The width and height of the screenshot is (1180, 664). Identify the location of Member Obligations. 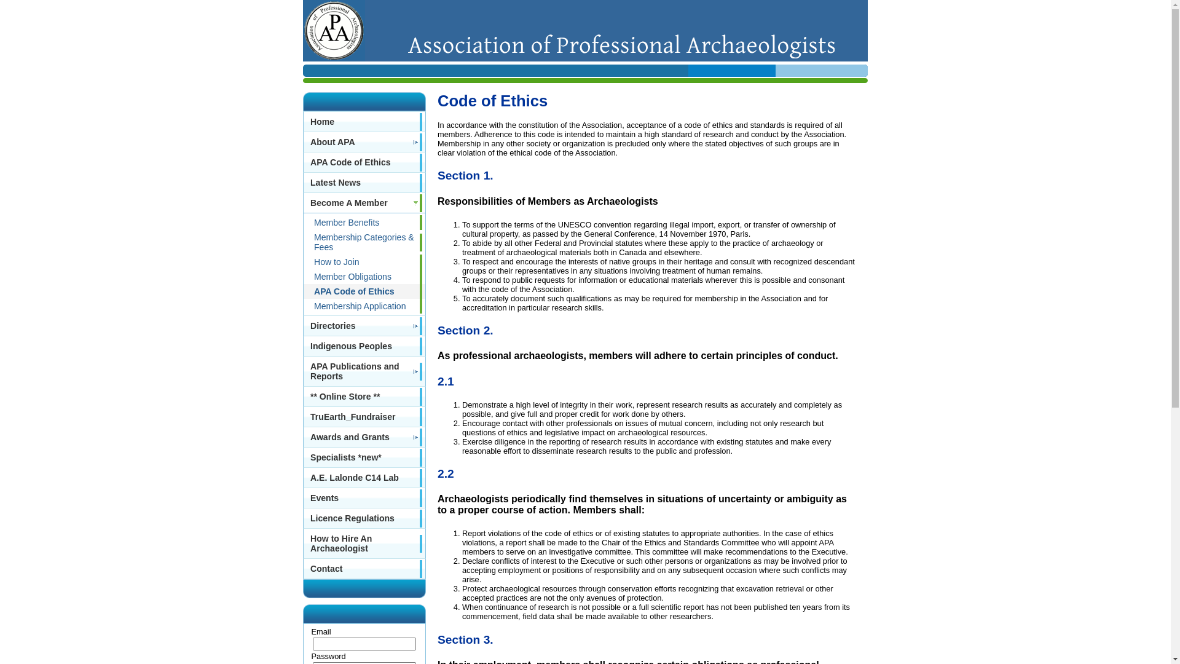
(364, 277).